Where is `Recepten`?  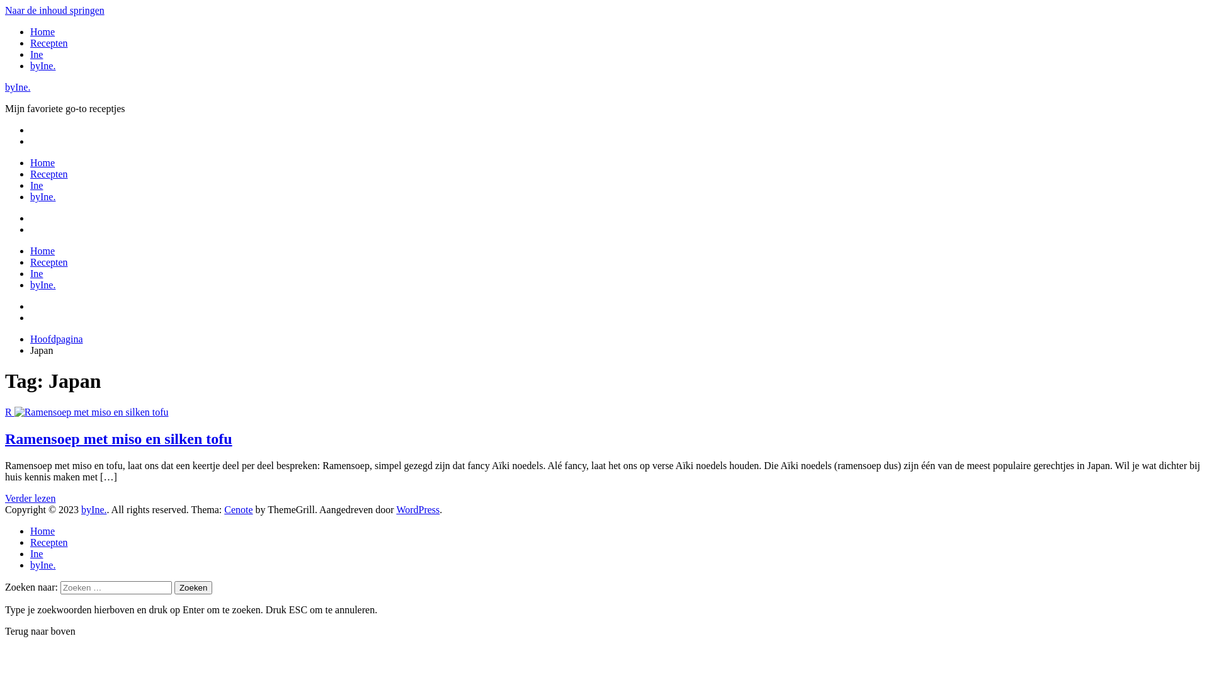
Recepten is located at coordinates (49, 262).